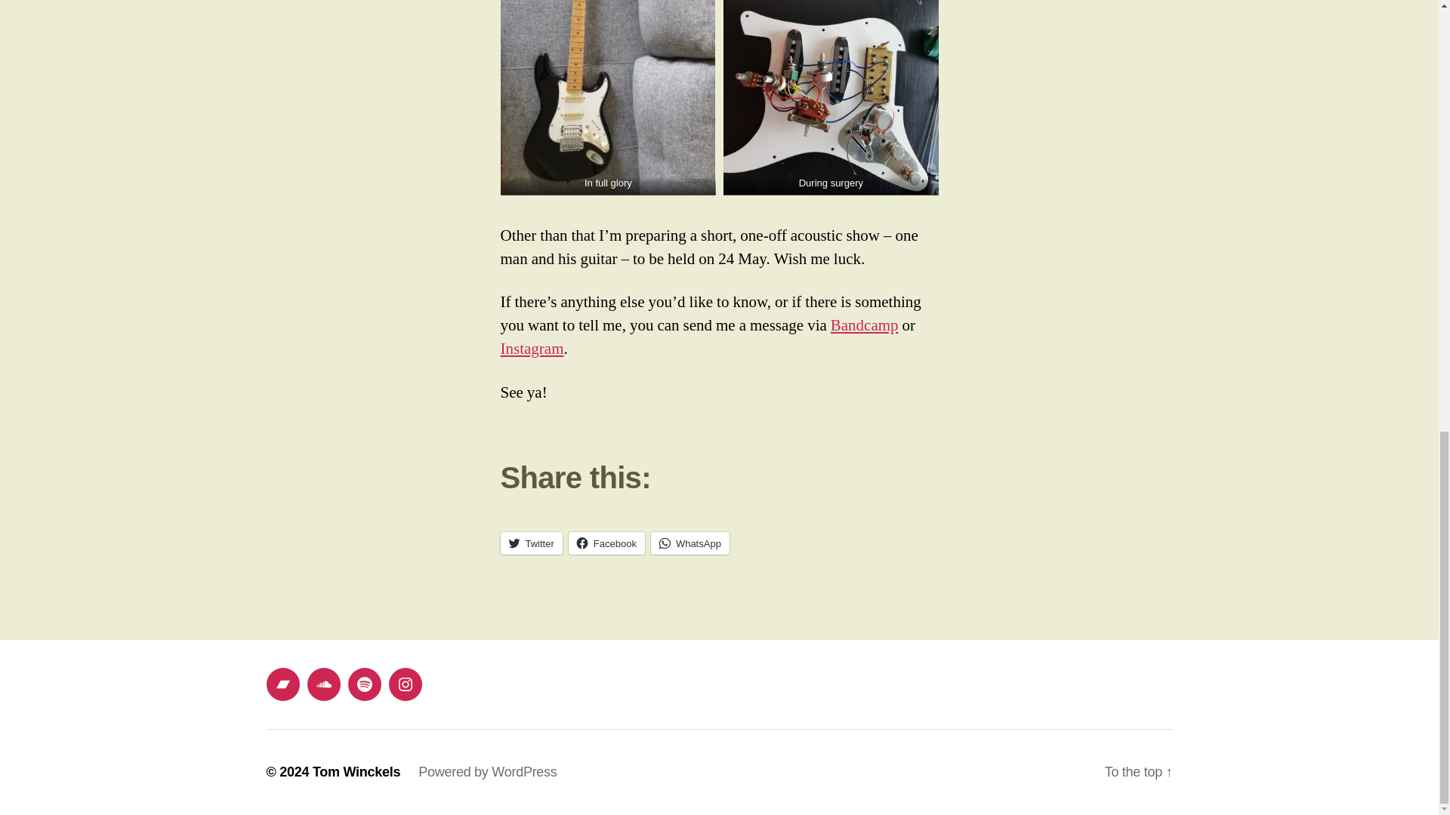 This screenshot has width=1450, height=815. What do you see at coordinates (356, 771) in the screenshot?
I see `Tom Winckels` at bounding box center [356, 771].